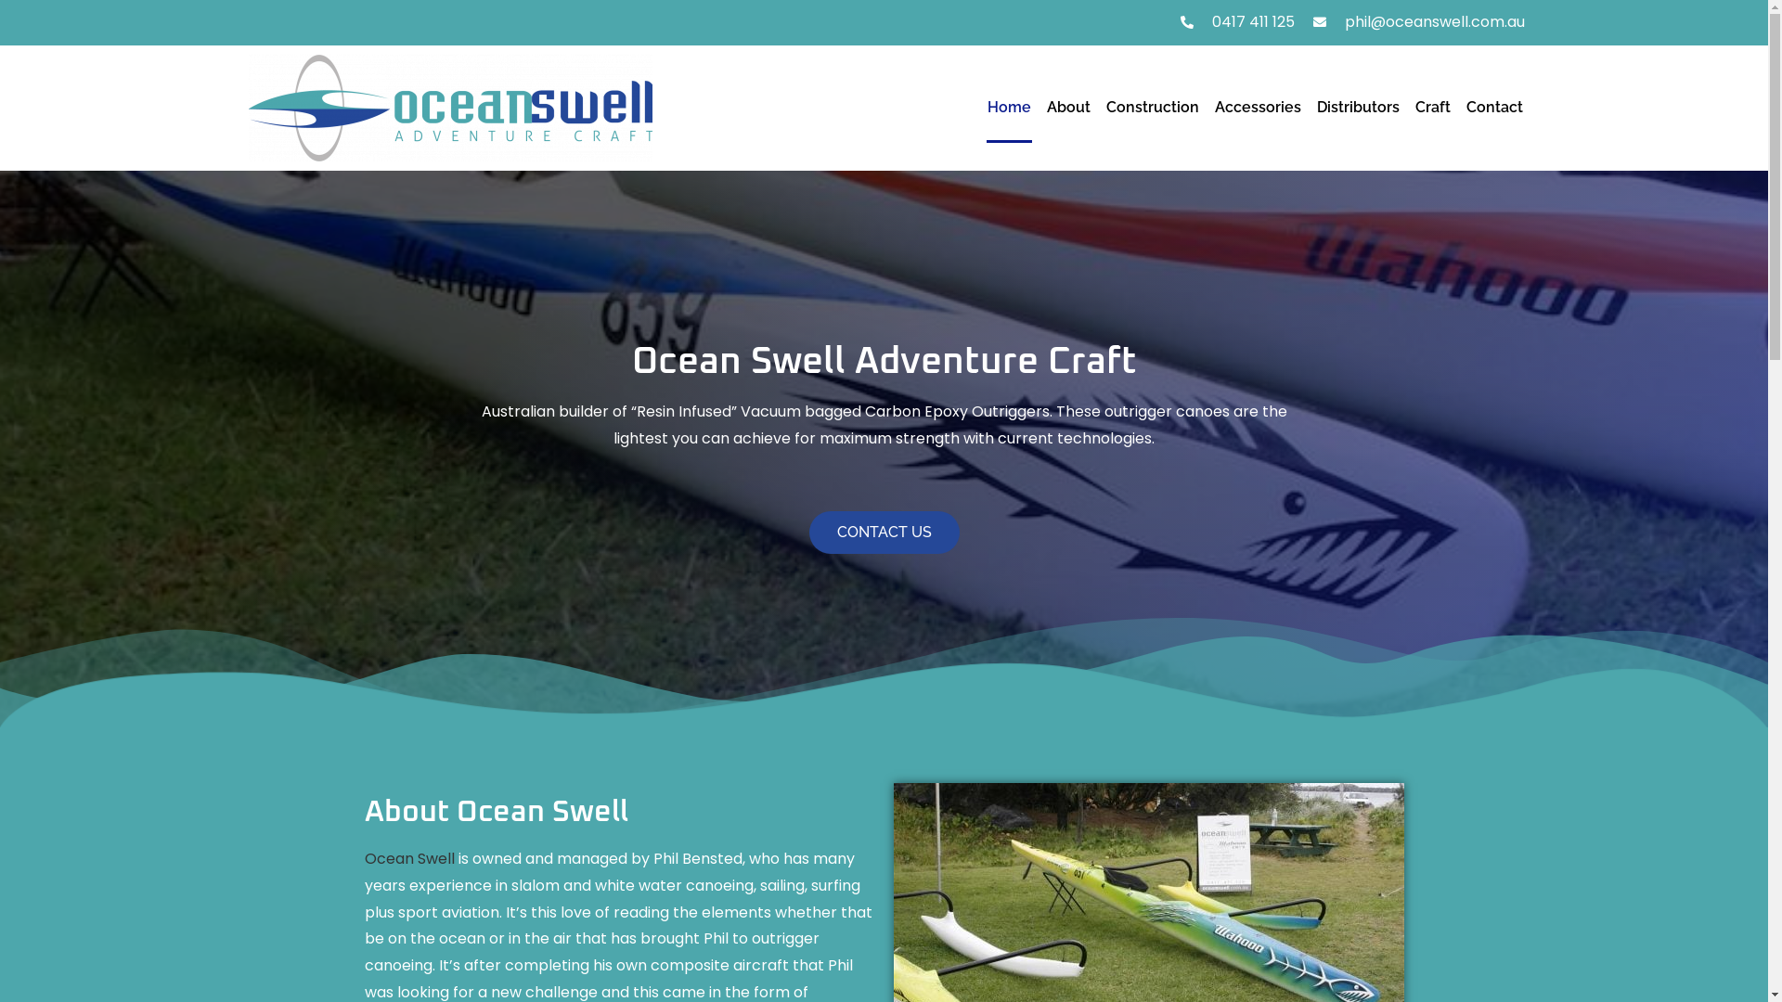 This screenshot has height=1002, width=1782. What do you see at coordinates (1433, 108) in the screenshot?
I see `Craft` at bounding box center [1433, 108].